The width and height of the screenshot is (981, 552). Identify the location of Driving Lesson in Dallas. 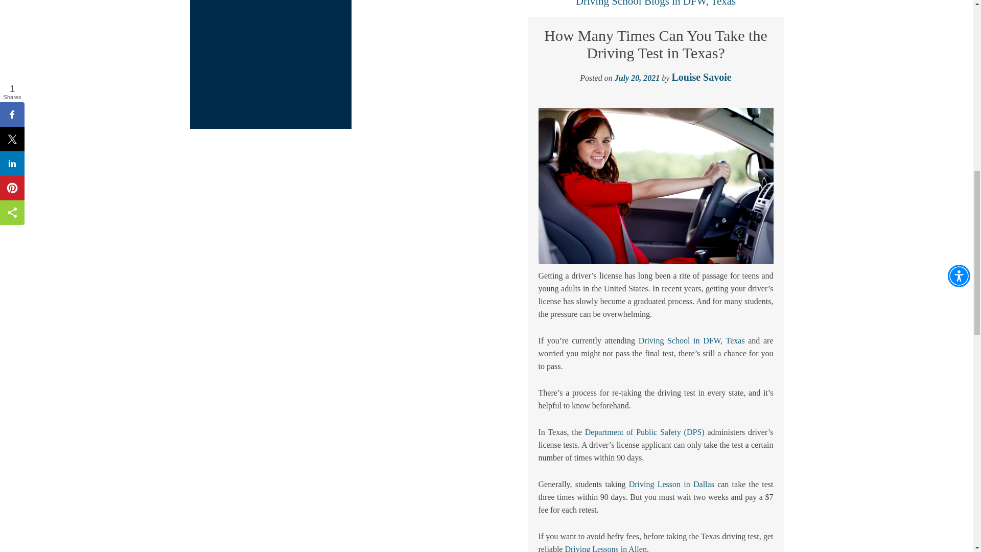
(671, 484).